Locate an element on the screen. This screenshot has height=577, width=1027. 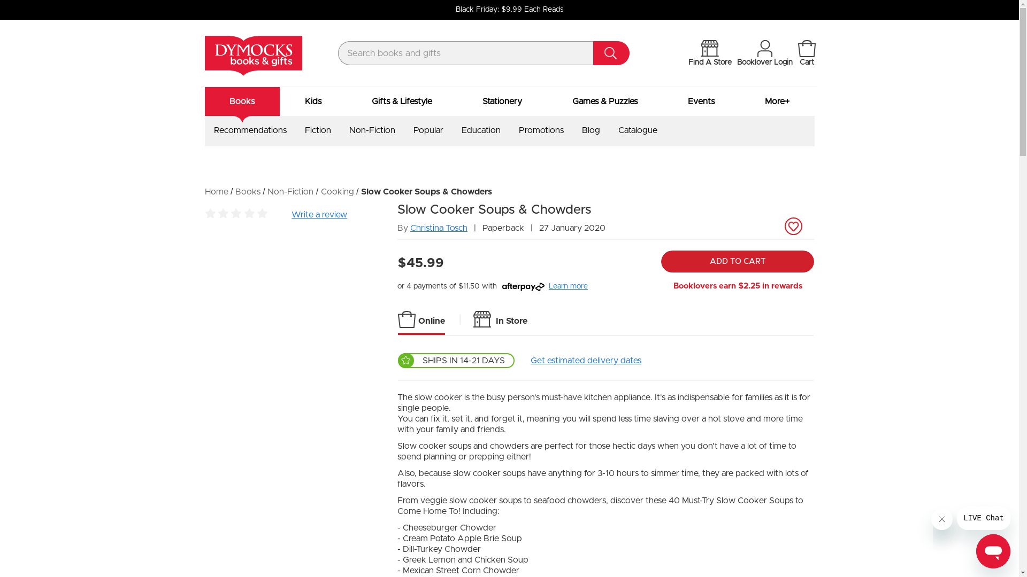
Close message is located at coordinates (942, 519).